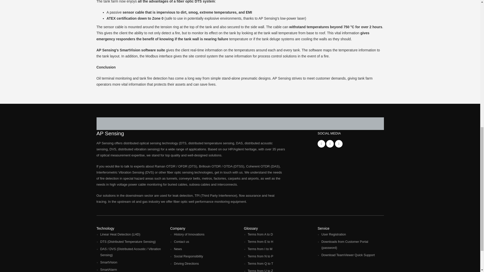  Describe the element at coordinates (330, 144) in the screenshot. I see `Linked In` at that location.